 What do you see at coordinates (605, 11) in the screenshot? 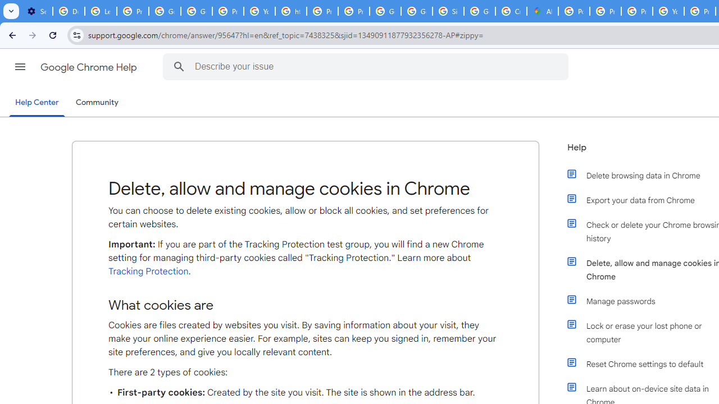
I see `Privacy Help Center - Policies Help` at bounding box center [605, 11].